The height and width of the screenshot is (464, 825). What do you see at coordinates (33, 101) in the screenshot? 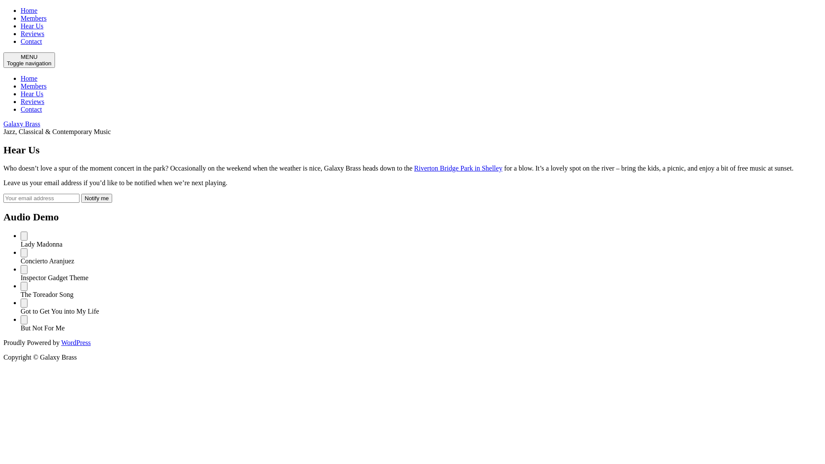
I see `Reviews` at bounding box center [33, 101].